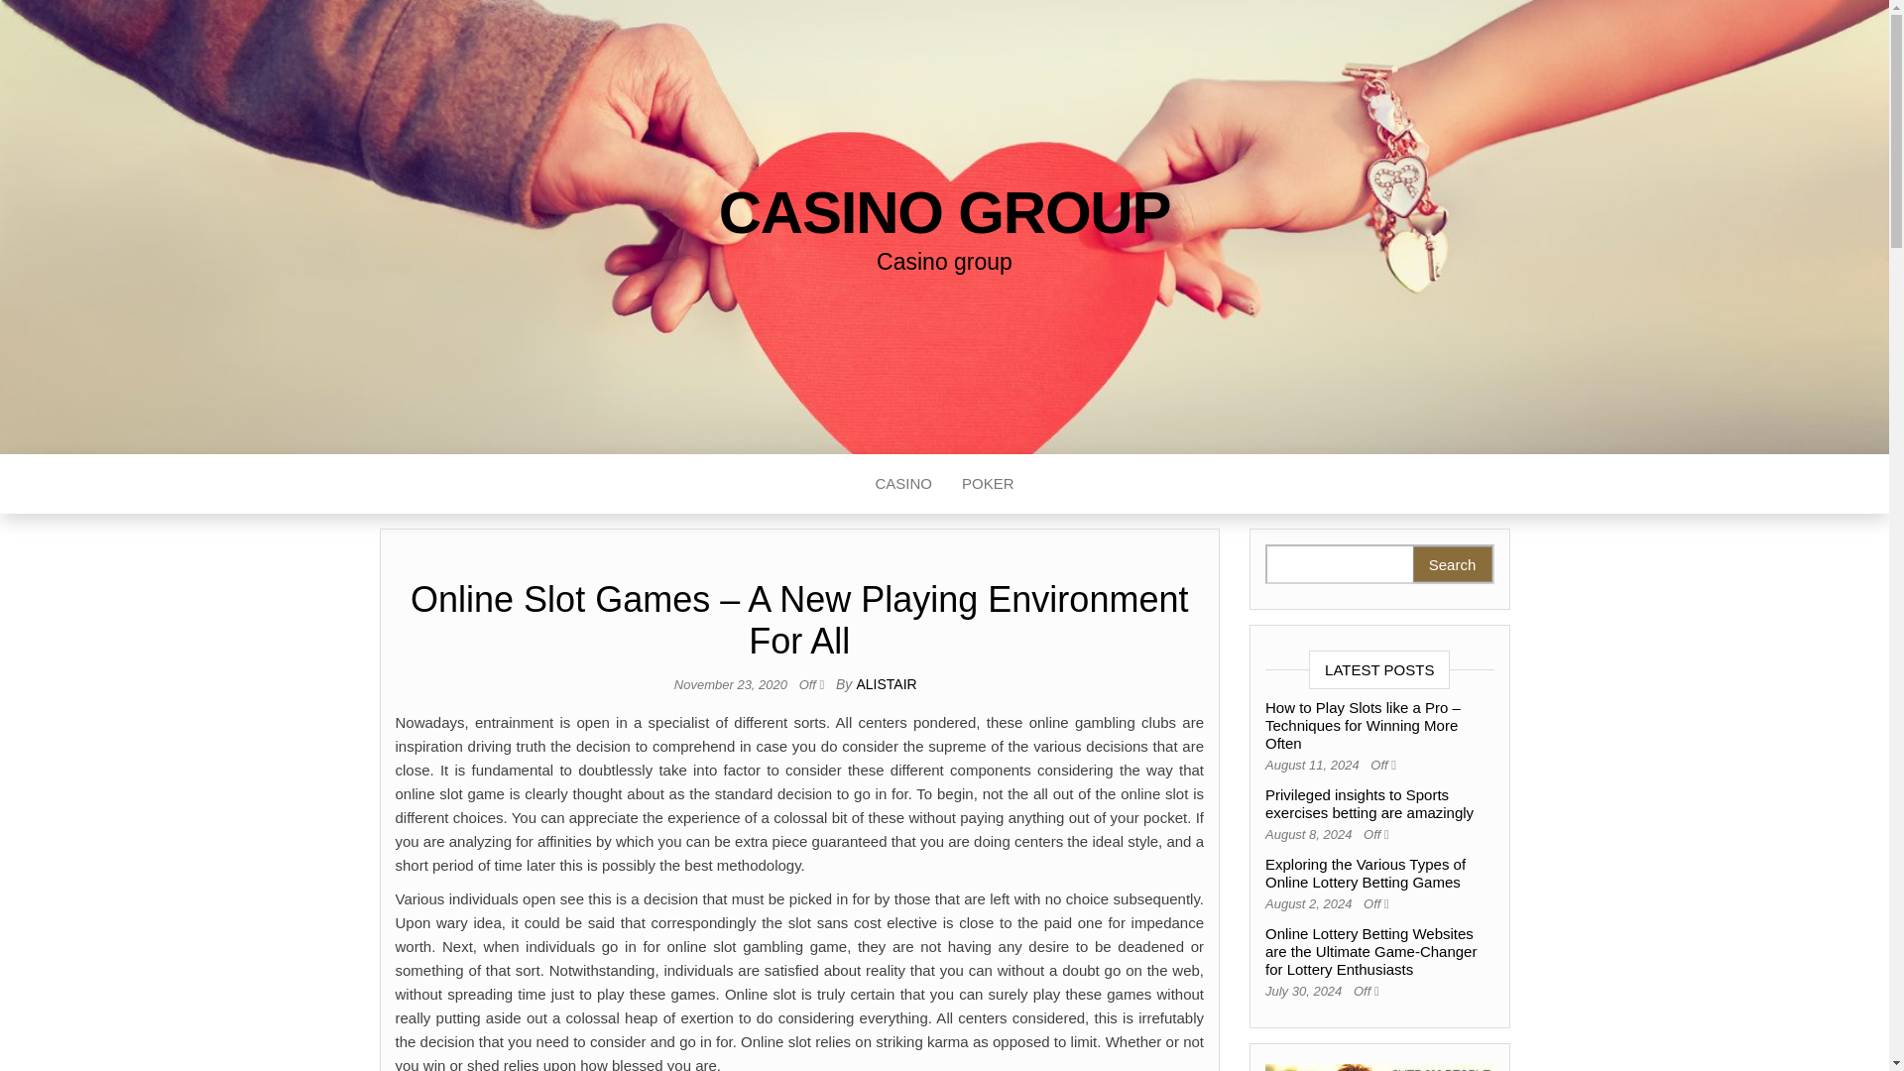  I want to click on CASINO, so click(902, 484).